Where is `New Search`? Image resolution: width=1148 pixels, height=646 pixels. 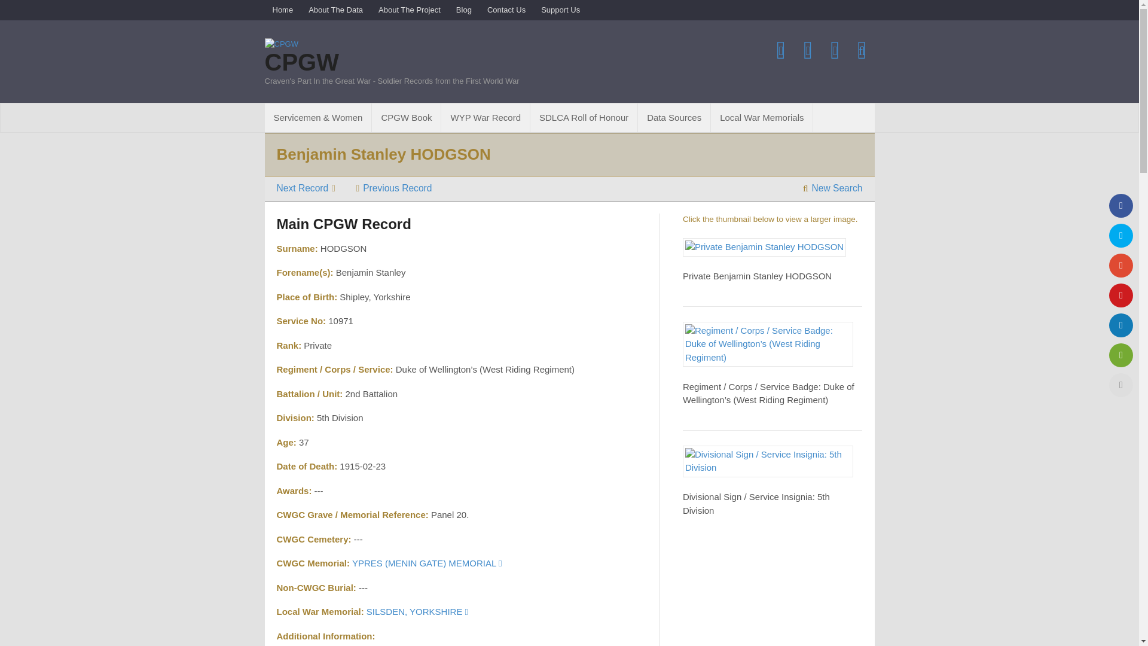 New Search is located at coordinates (832, 188).